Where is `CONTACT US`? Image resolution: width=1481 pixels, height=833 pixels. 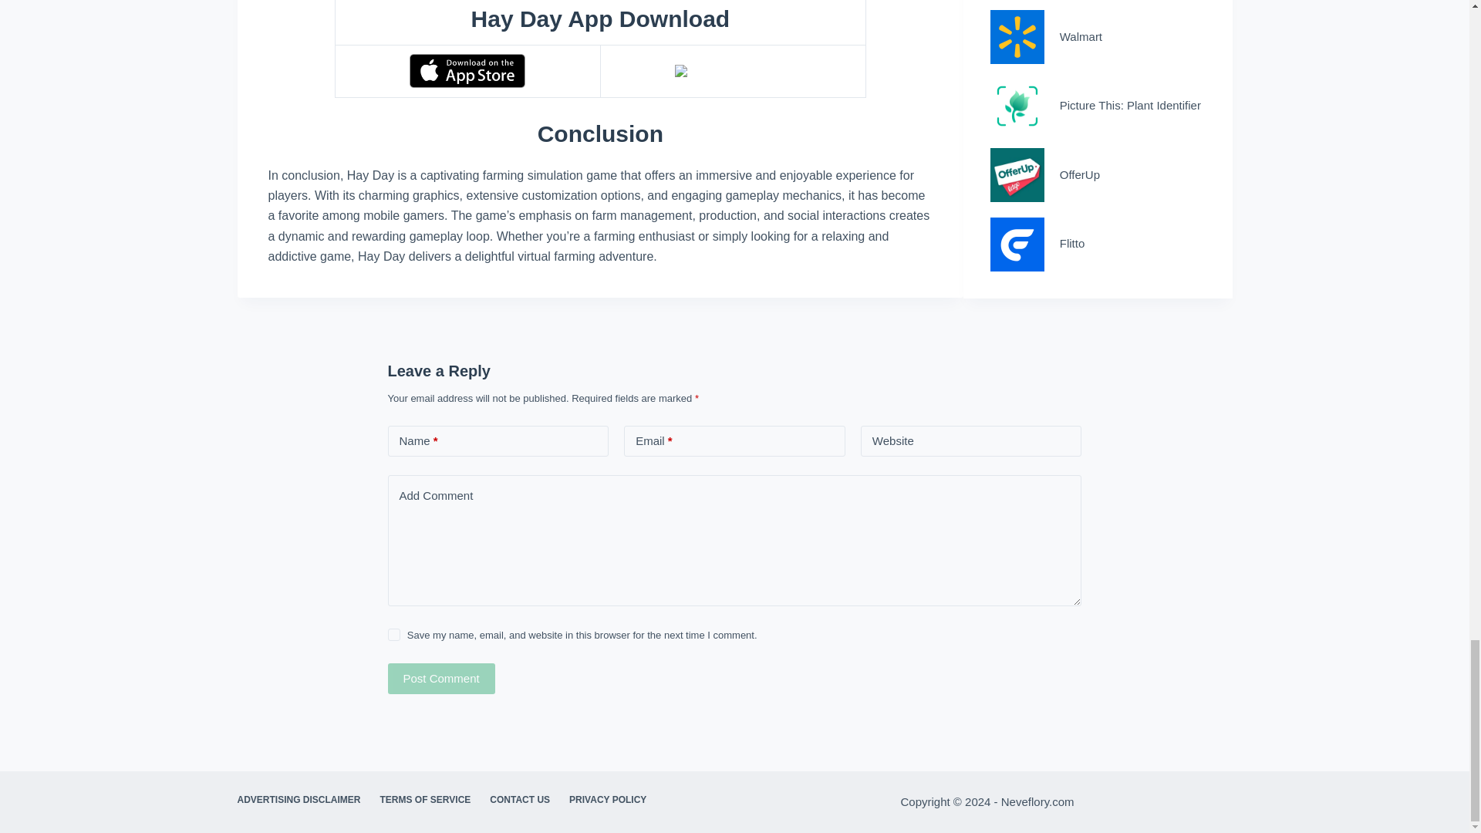 CONTACT US is located at coordinates (520, 801).